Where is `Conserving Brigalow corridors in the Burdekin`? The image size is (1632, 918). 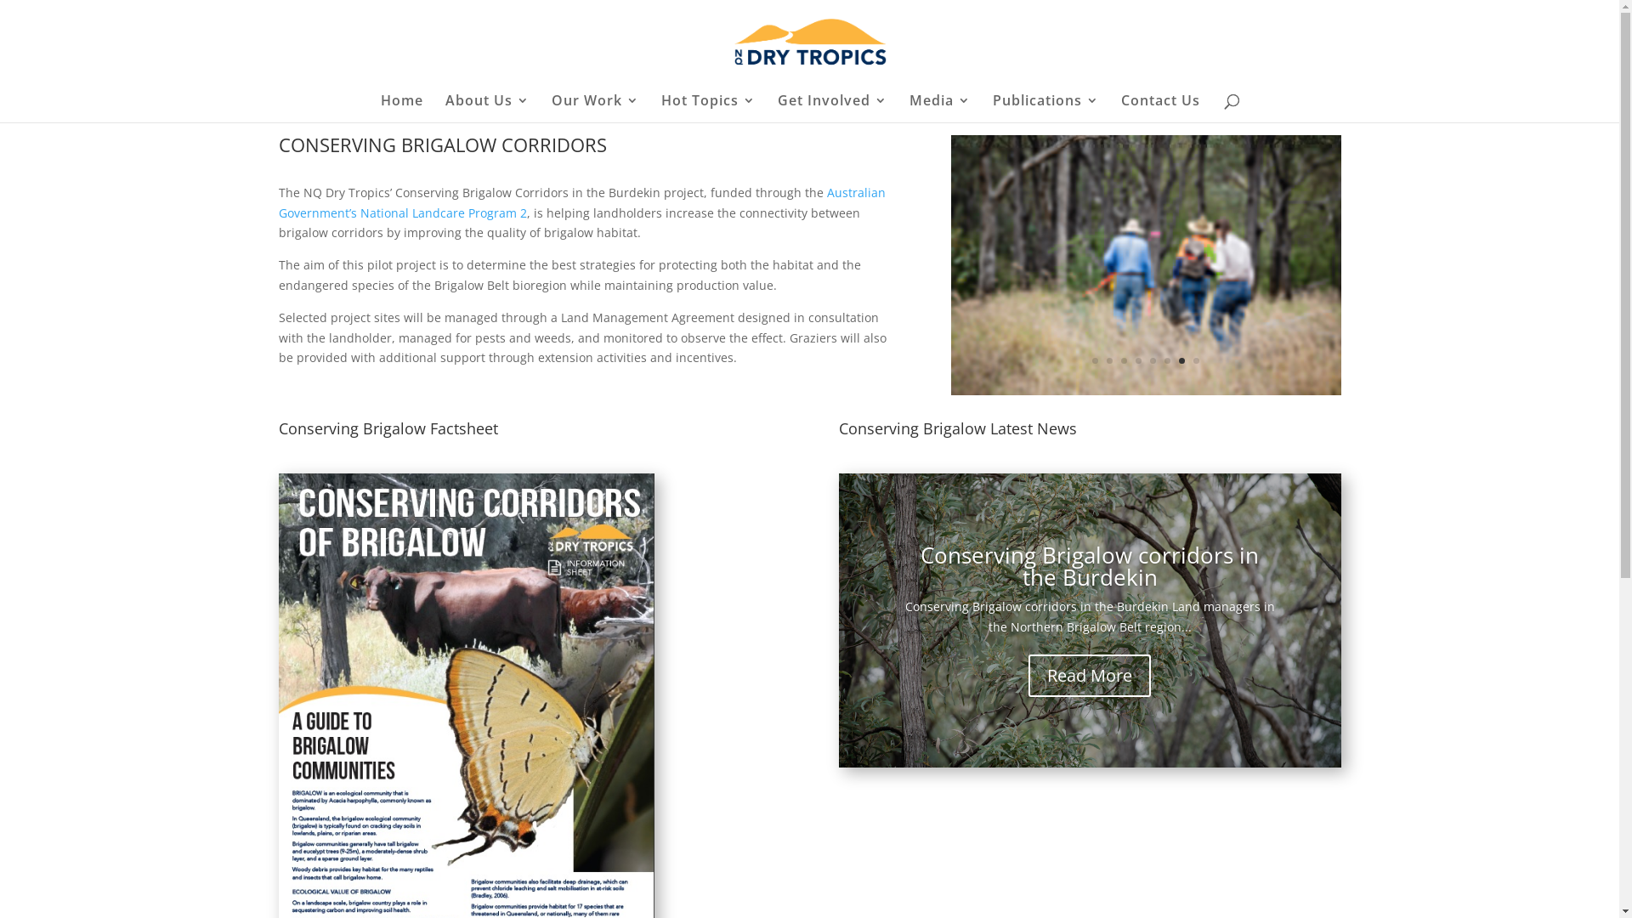
Conserving Brigalow corridors in the Burdekin is located at coordinates (1090, 566).